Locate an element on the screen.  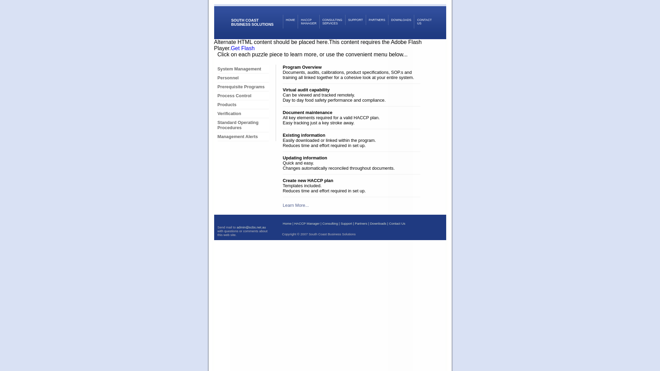
DOWNLOADS is located at coordinates (401, 20).